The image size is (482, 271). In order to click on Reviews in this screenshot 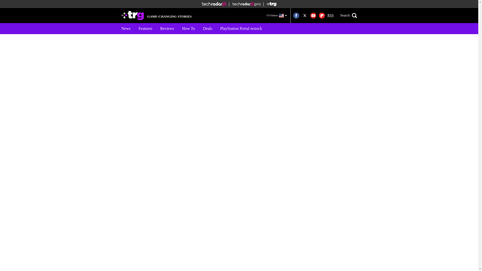, I will do `click(167, 29)`.